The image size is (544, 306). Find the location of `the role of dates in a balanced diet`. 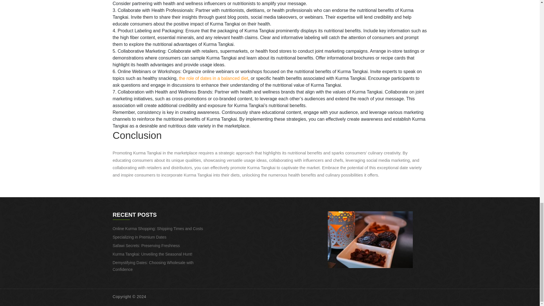

the role of dates in a balanced diet is located at coordinates (213, 78).